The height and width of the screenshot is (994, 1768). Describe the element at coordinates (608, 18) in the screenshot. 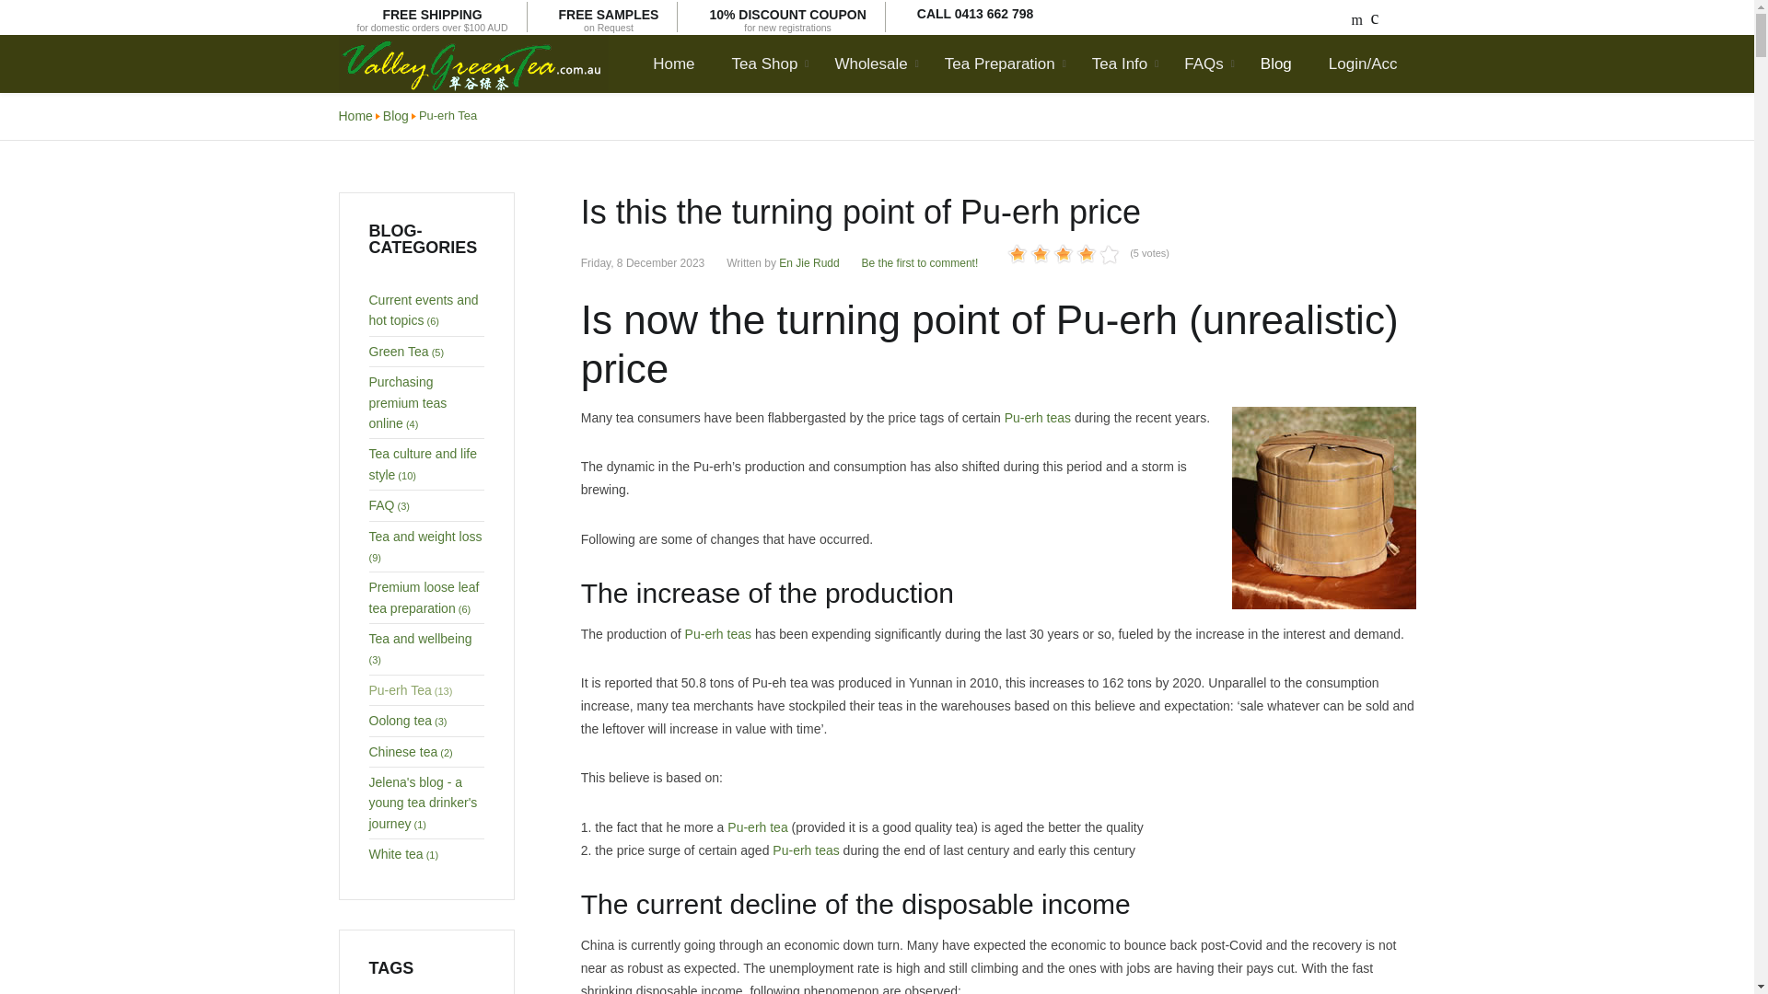

I see `CALL 0413 662 798` at that location.